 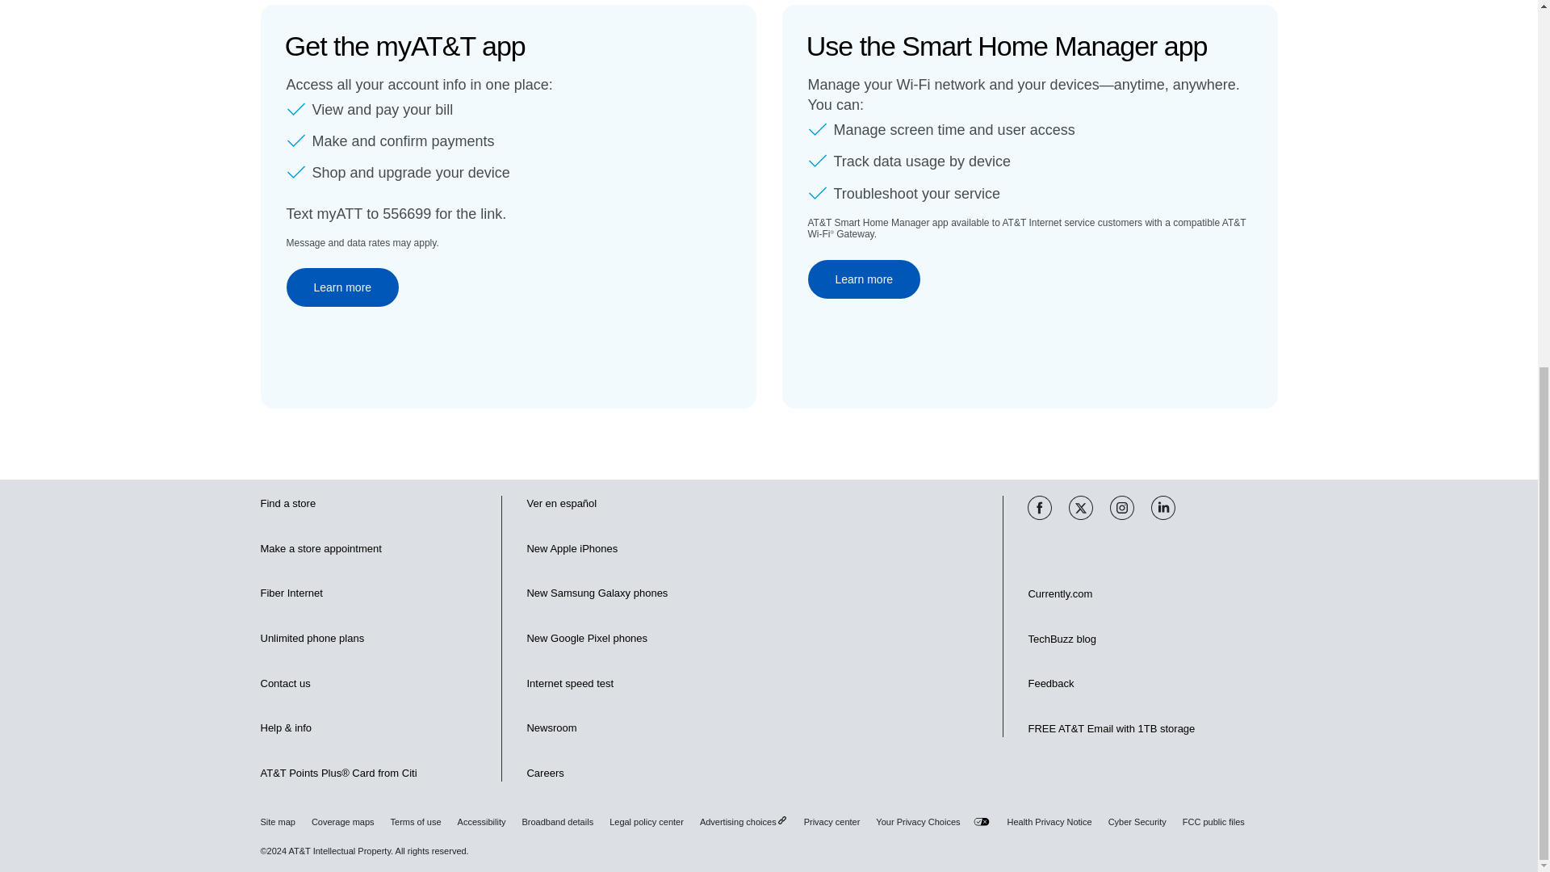 What do you see at coordinates (341, 287) in the screenshot?
I see `Learn more` at bounding box center [341, 287].